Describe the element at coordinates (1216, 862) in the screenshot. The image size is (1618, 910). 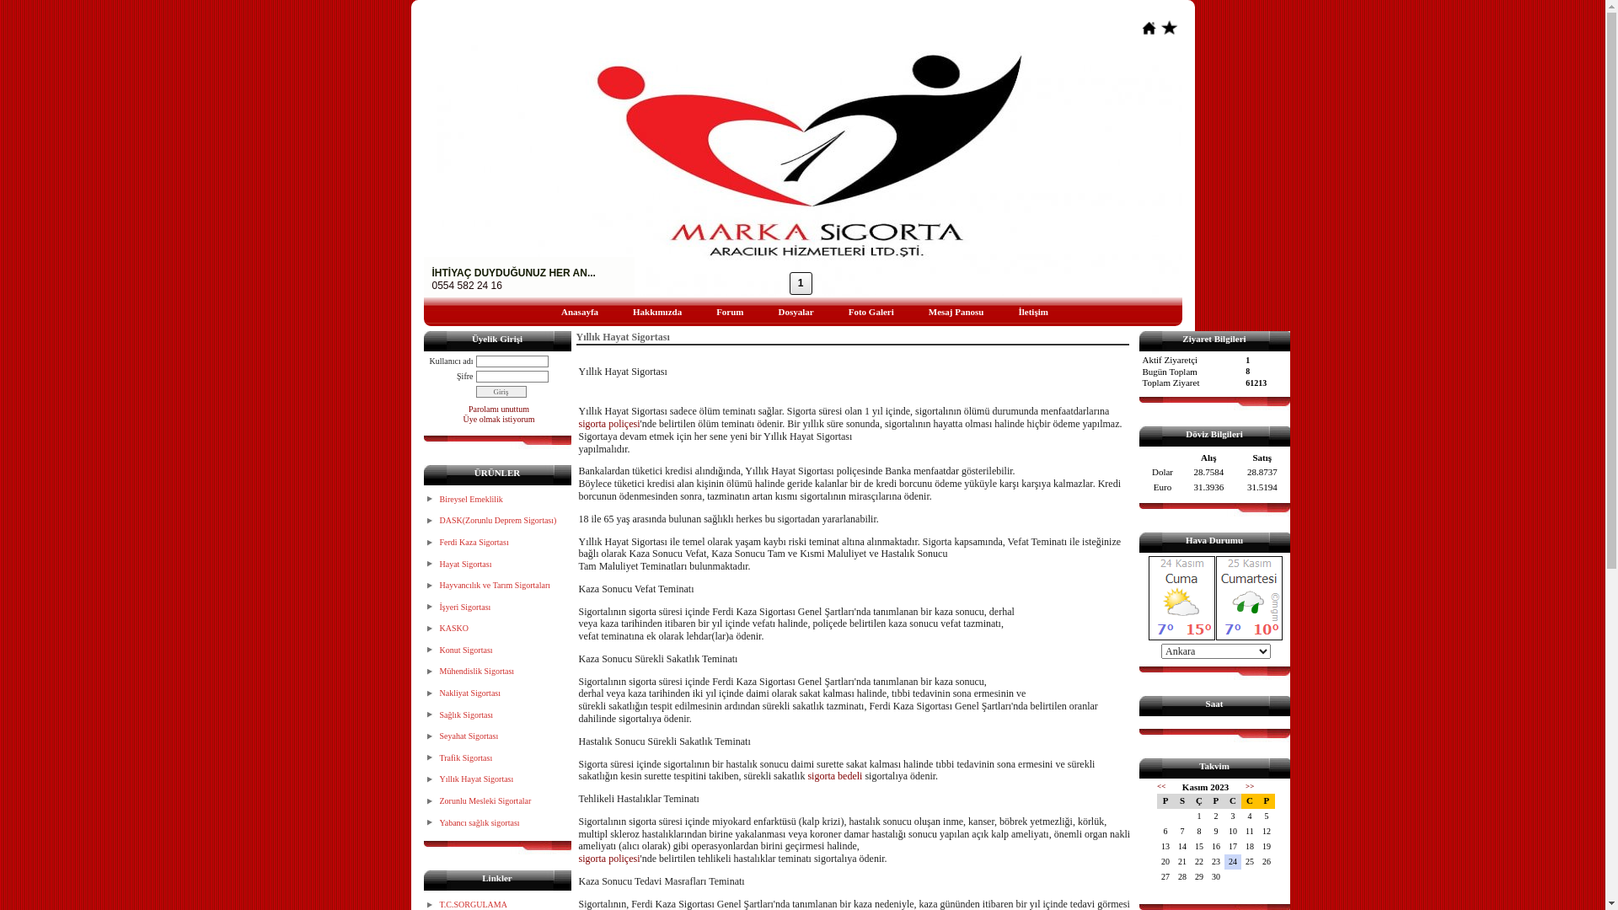
I see `23` at that location.